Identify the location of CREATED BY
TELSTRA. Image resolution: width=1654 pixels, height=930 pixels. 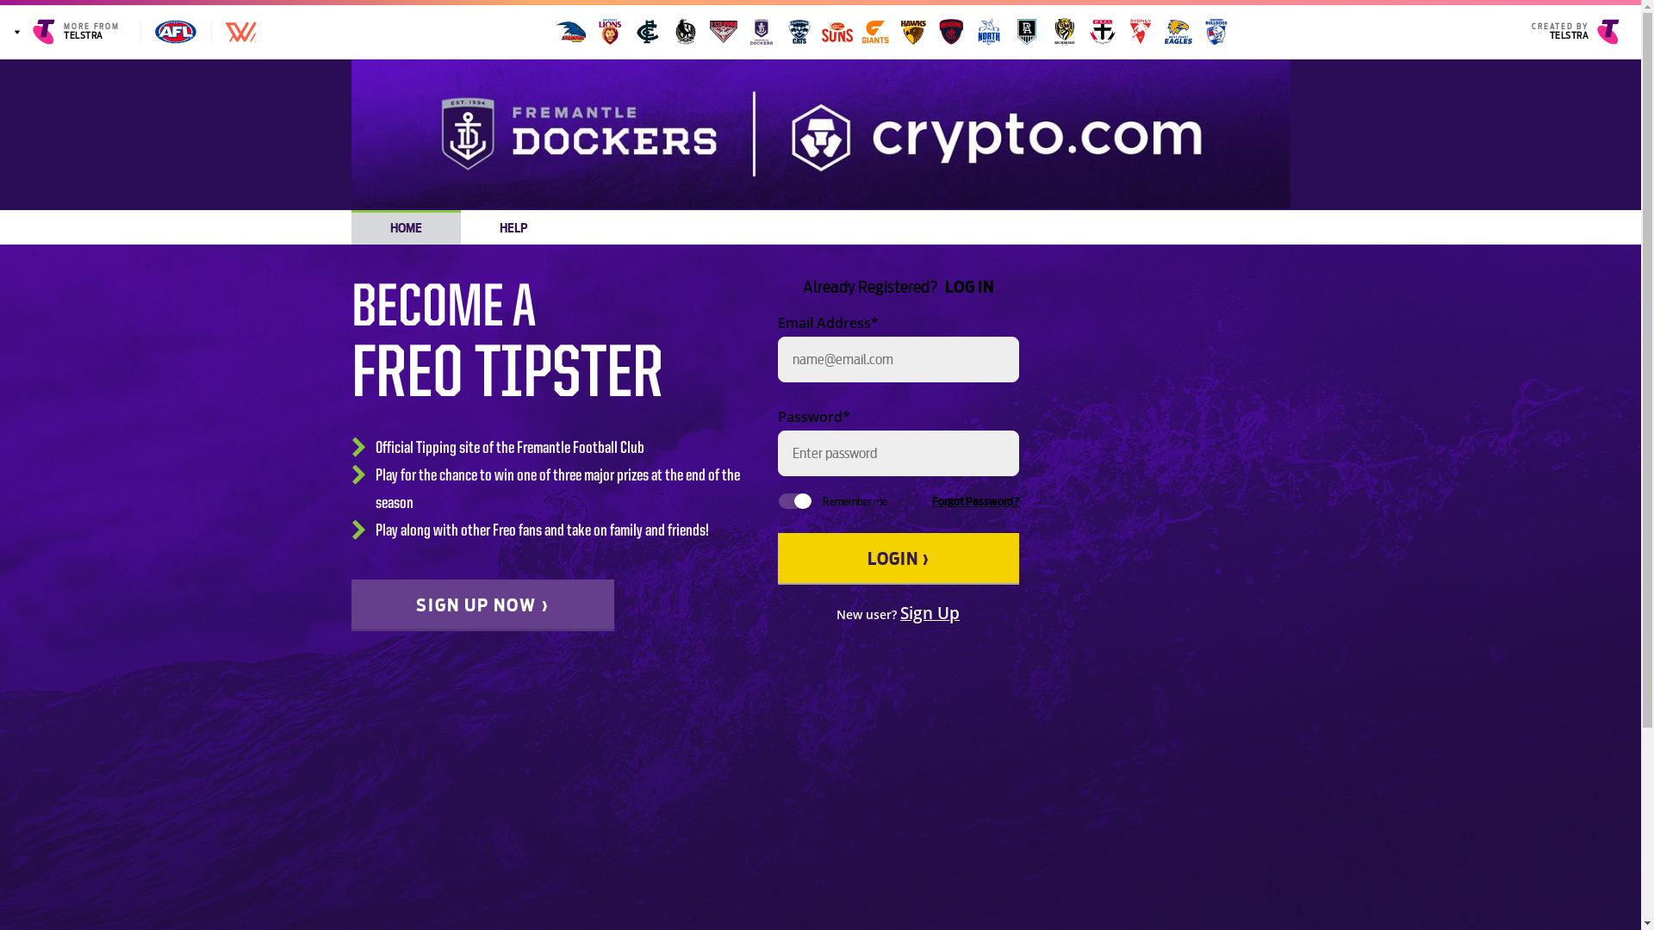
(1582, 32).